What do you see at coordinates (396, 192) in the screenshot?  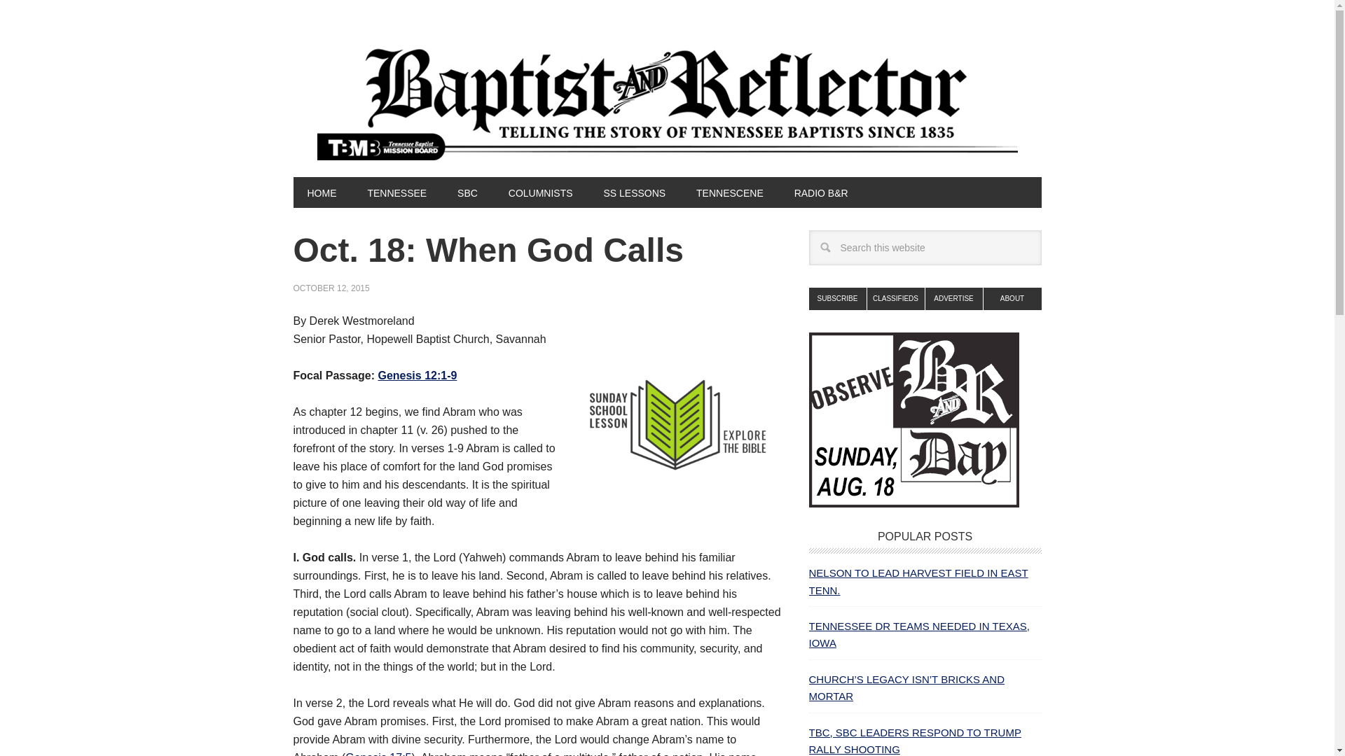 I see `TENNESSEE` at bounding box center [396, 192].